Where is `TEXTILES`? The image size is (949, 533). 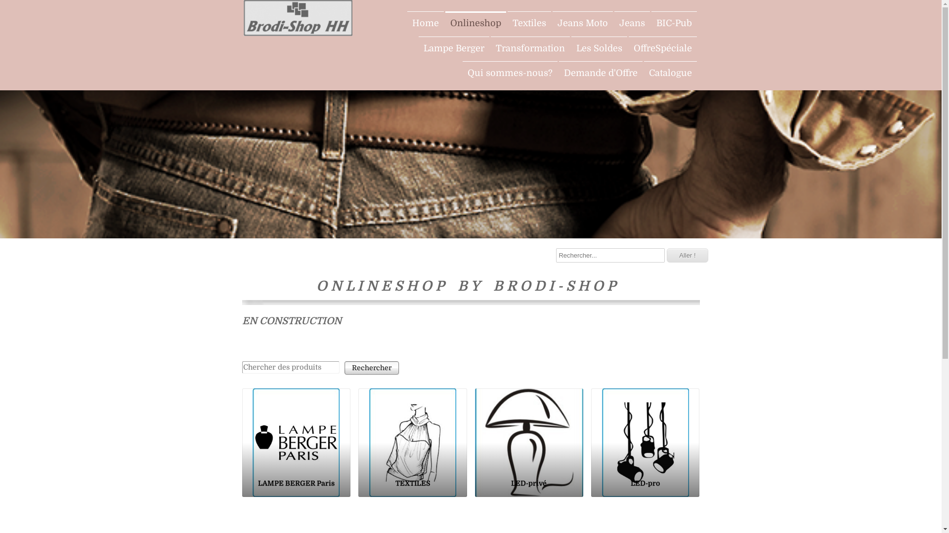
TEXTILES is located at coordinates (412, 484).